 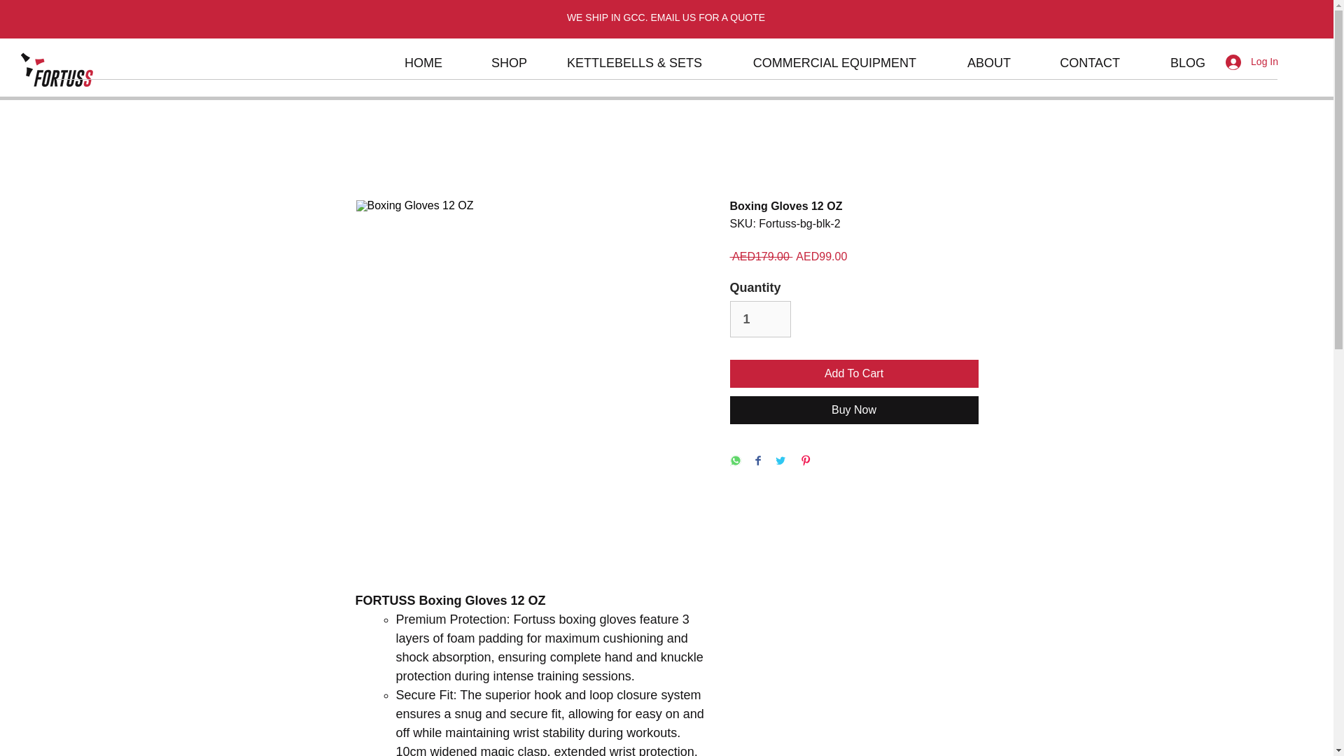 I want to click on Add To Cart, so click(x=854, y=374).